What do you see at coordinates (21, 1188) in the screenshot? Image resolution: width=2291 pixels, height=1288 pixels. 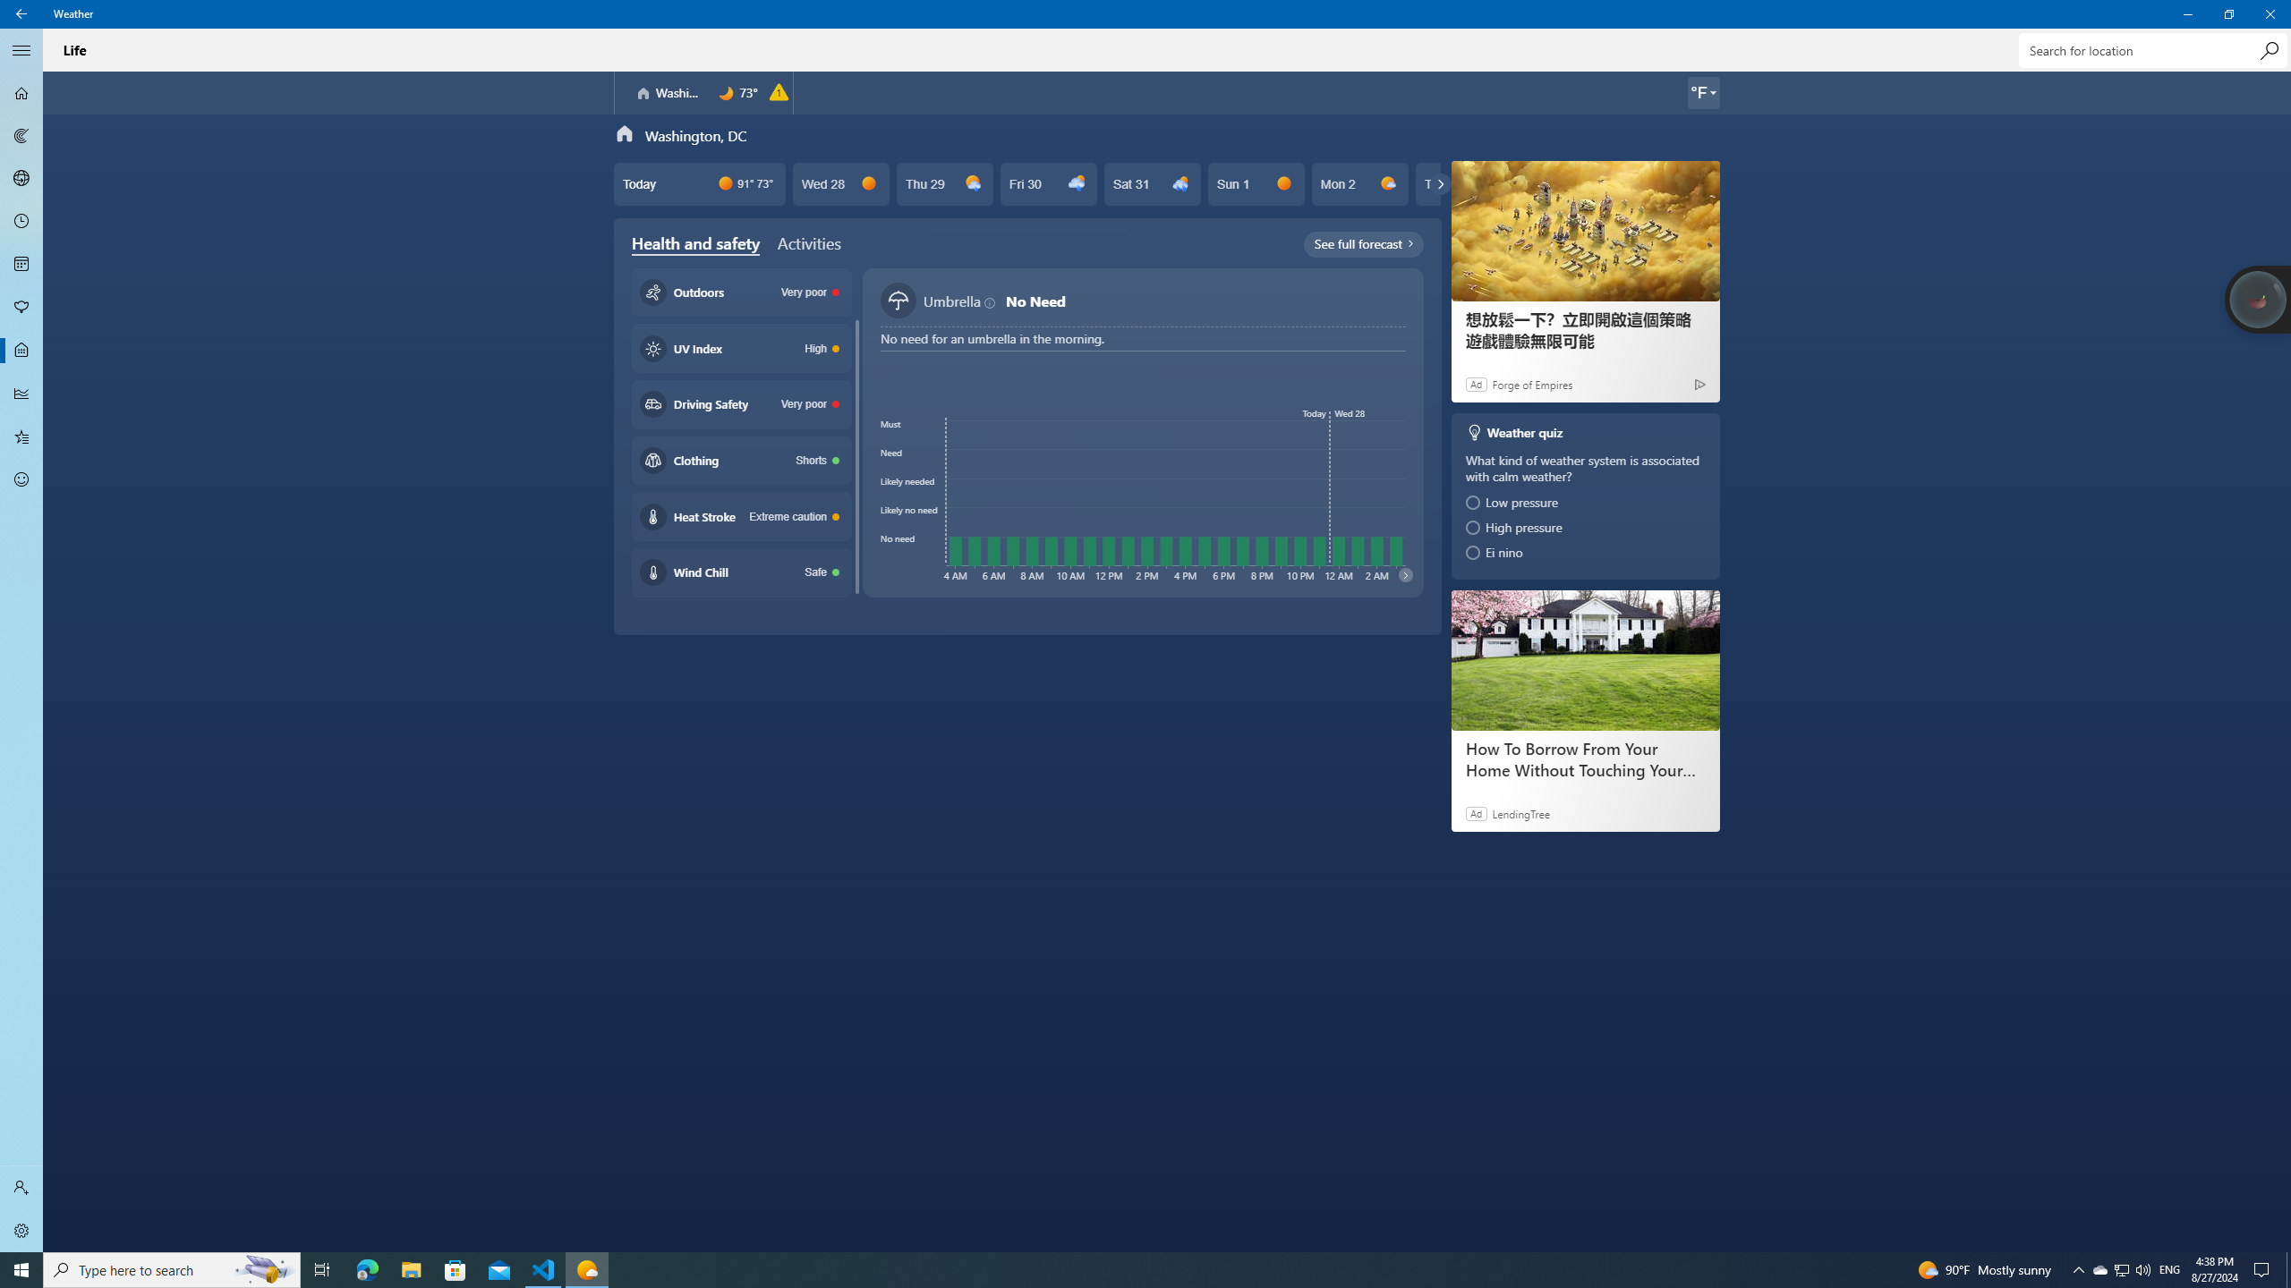 I see `Sign in` at bounding box center [21, 1188].